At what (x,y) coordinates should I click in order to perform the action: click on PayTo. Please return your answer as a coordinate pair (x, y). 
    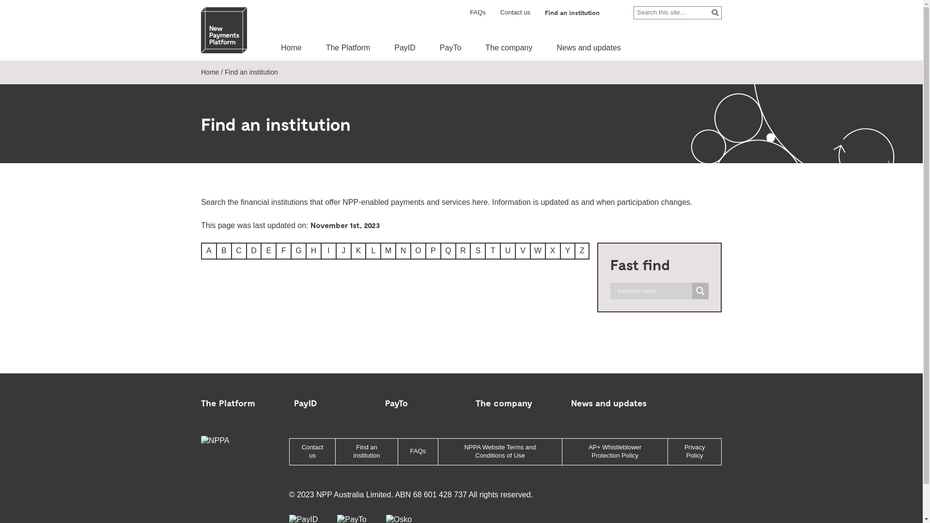
    Looking at the image, I should click on (450, 47).